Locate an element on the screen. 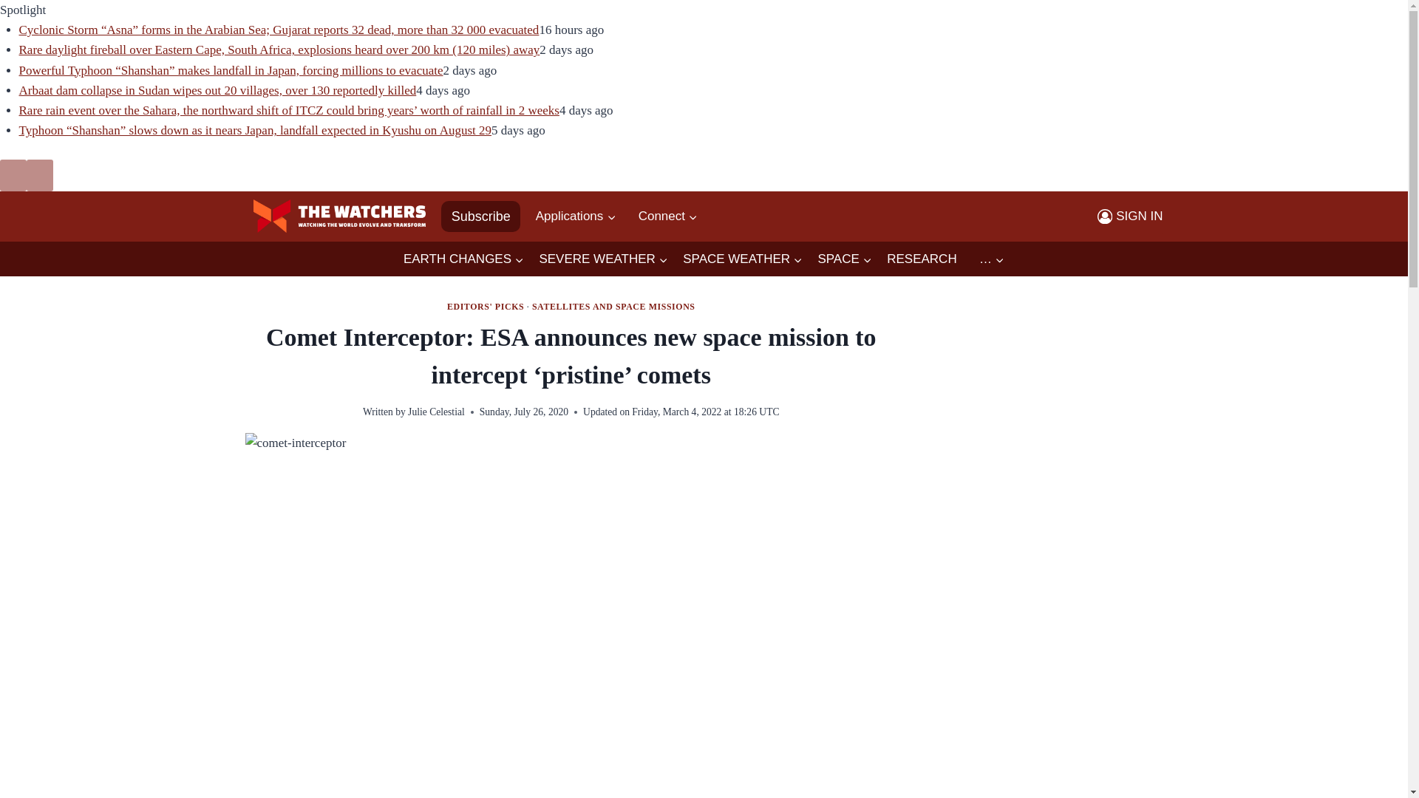 The image size is (1419, 798). Connect is located at coordinates (668, 216).